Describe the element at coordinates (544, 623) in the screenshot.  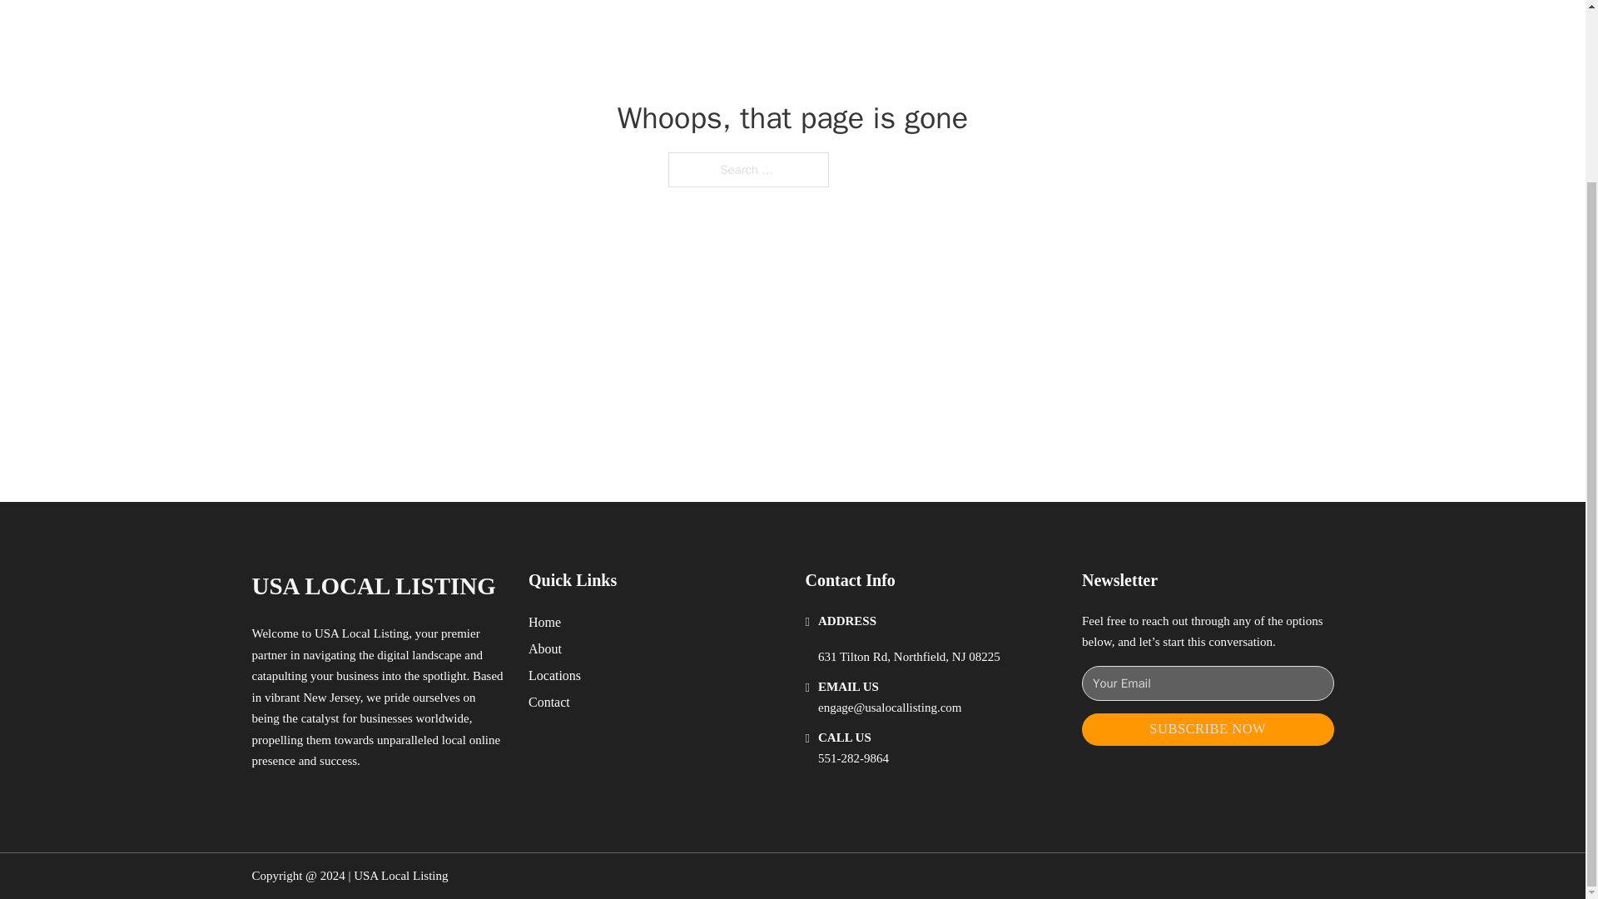
I see `Home` at that location.